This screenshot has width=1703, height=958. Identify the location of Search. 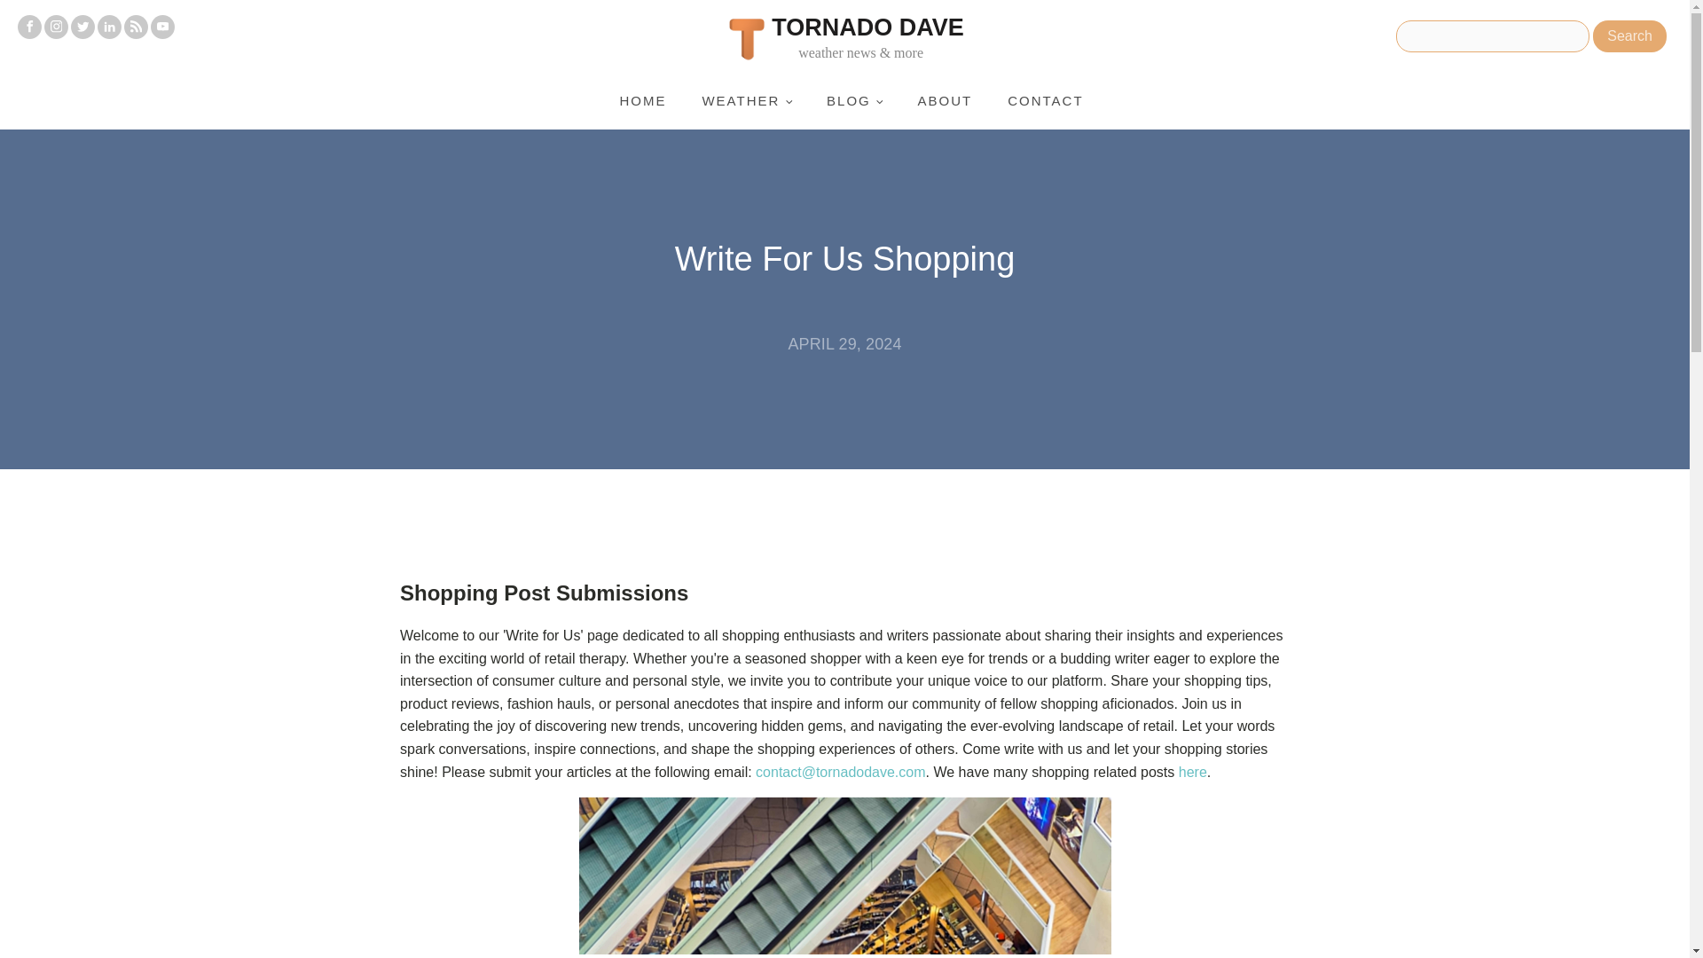
(1629, 35).